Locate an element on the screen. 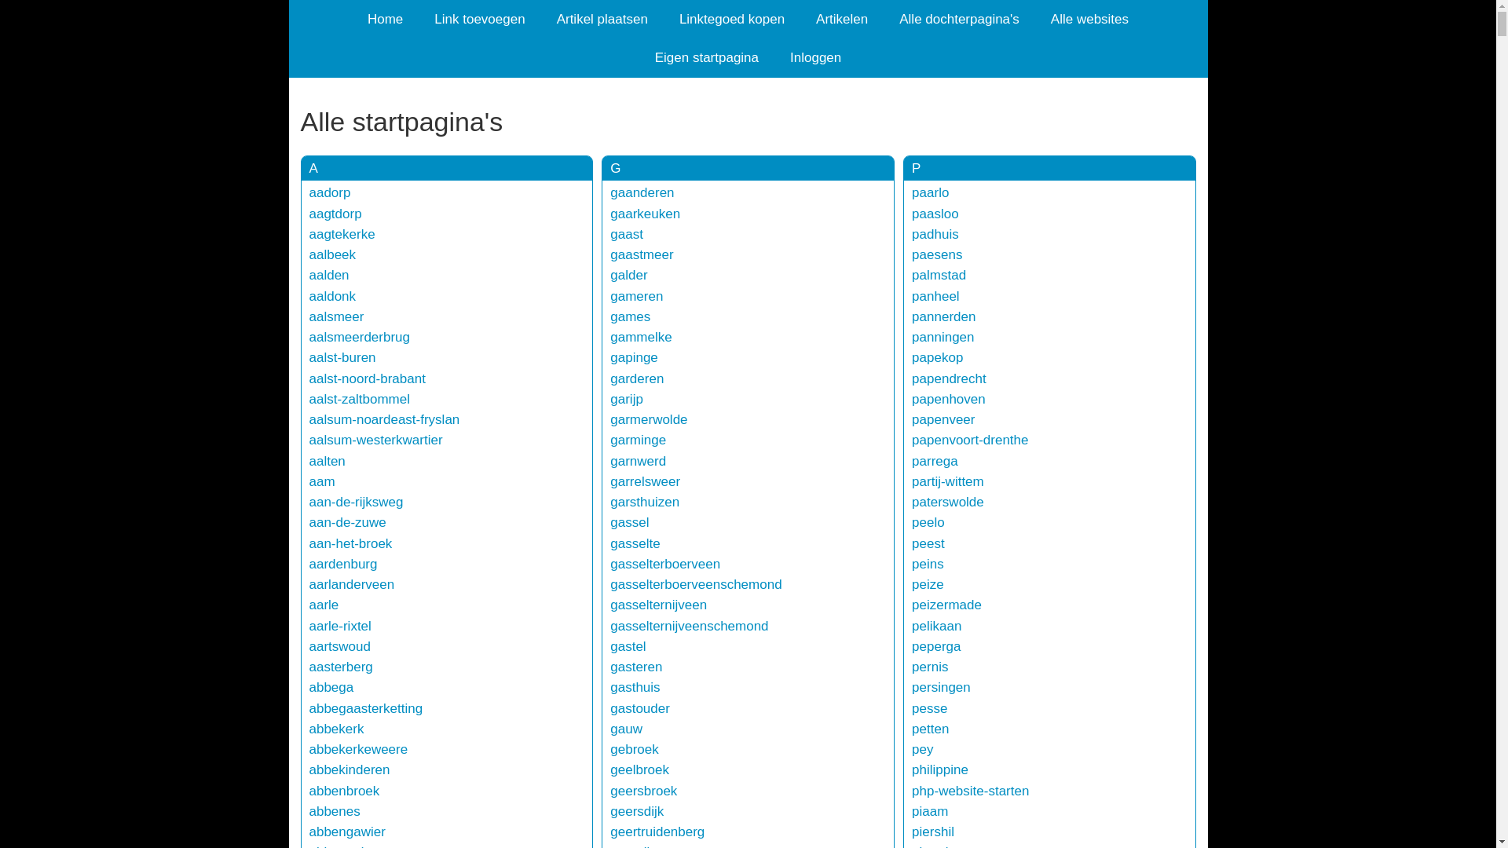  galder is located at coordinates (628, 275).